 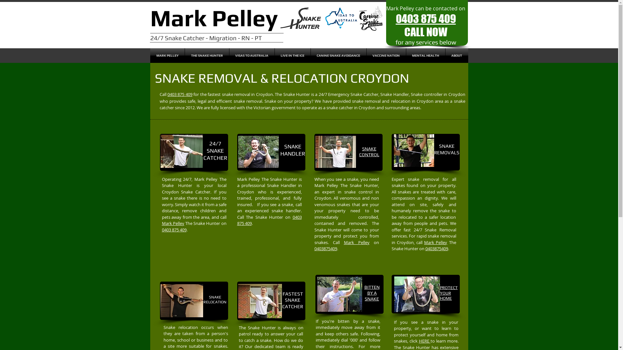 What do you see at coordinates (339, 56) in the screenshot?
I see `CANINE SNAKE AVOIDANCE` at bounding box center [339, 56].